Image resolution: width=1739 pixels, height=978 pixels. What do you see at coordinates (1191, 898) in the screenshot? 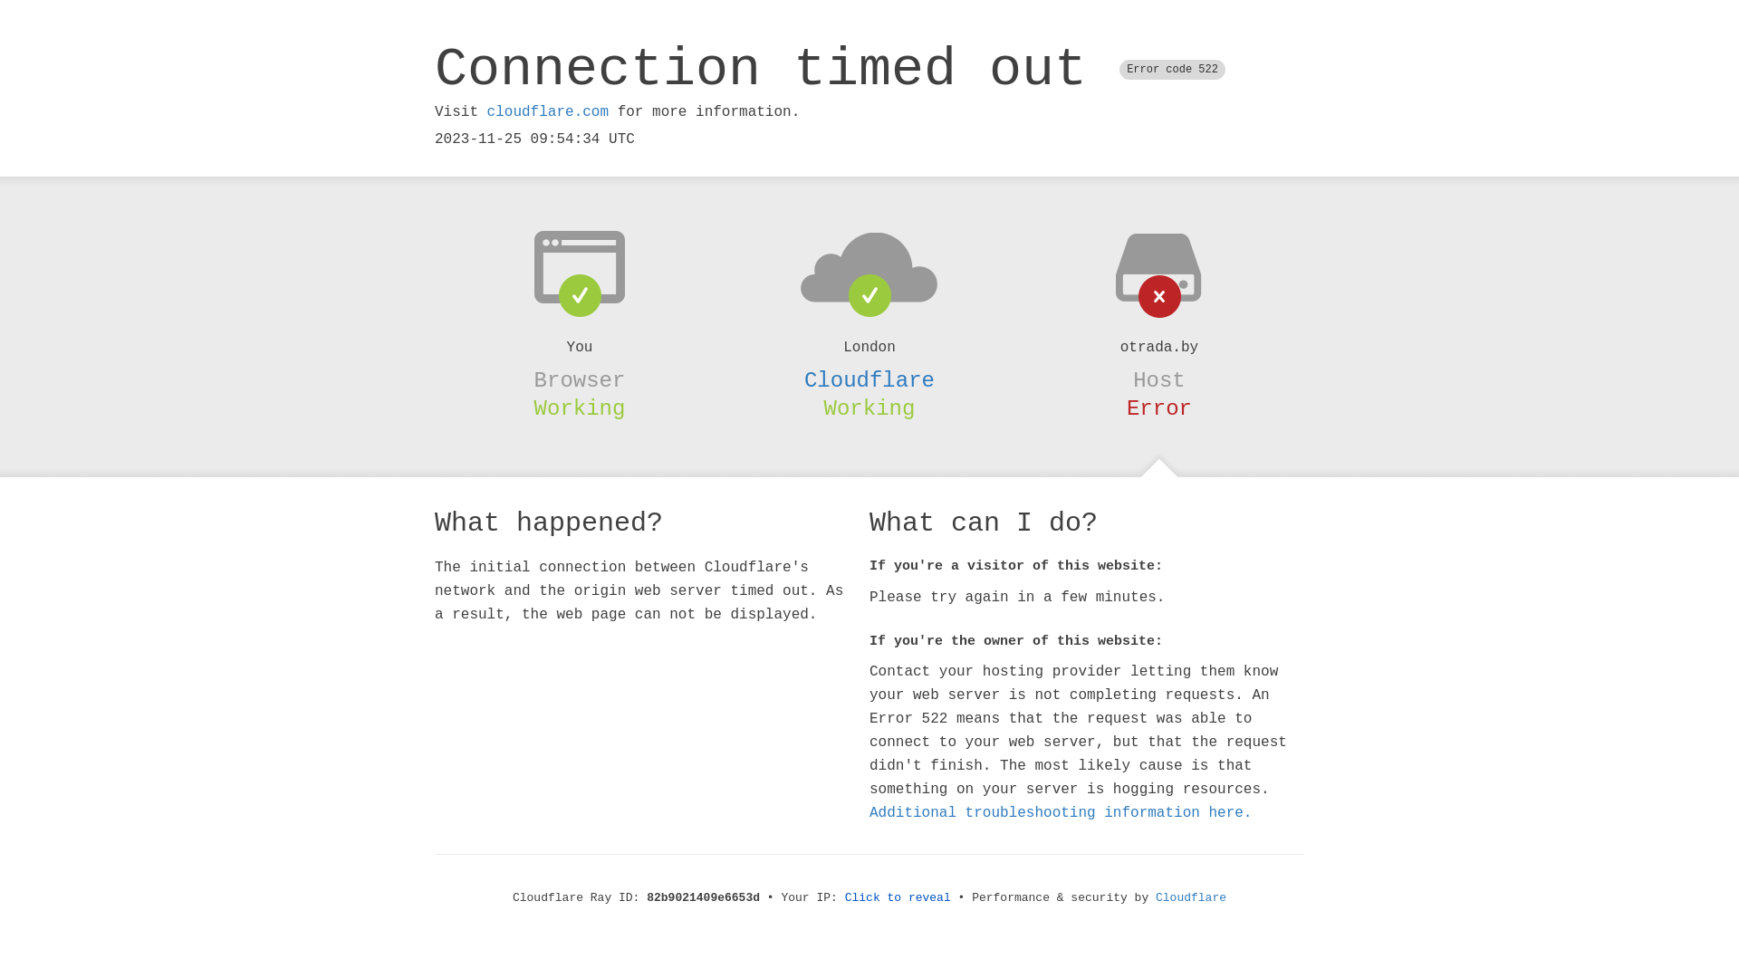
I see `Cloudflare` at bounding box center [1191, 898].